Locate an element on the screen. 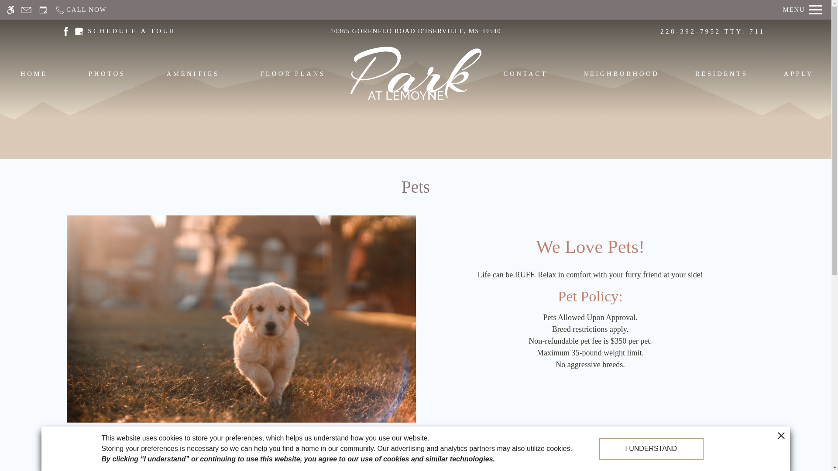  MENU is located at coordinates (803, 10).